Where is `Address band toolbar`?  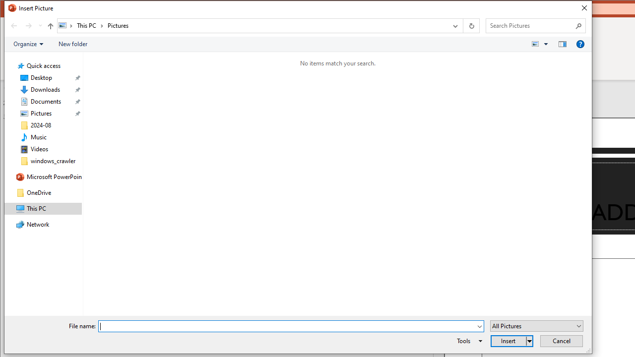
Address band toolbar is located at coordinates (462, 25).